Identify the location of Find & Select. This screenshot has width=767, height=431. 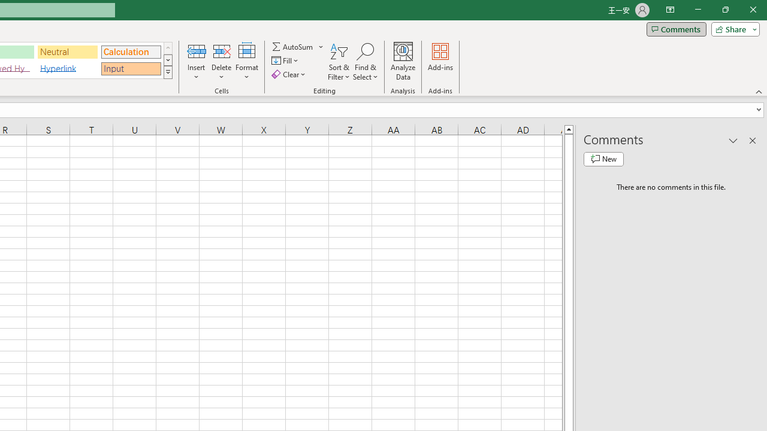
(366, 61).